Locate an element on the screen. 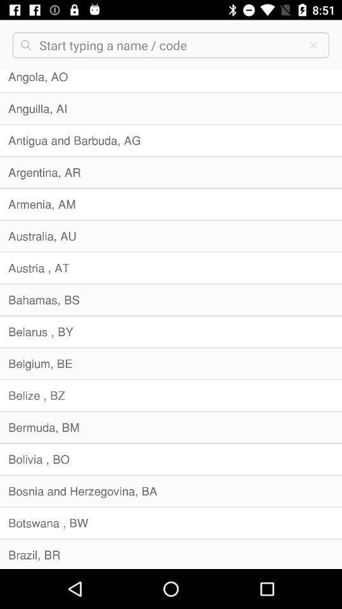 This screenshot has width=342, height=609. jump to the bahamas, bs icon is located at coordinates (171, 299).